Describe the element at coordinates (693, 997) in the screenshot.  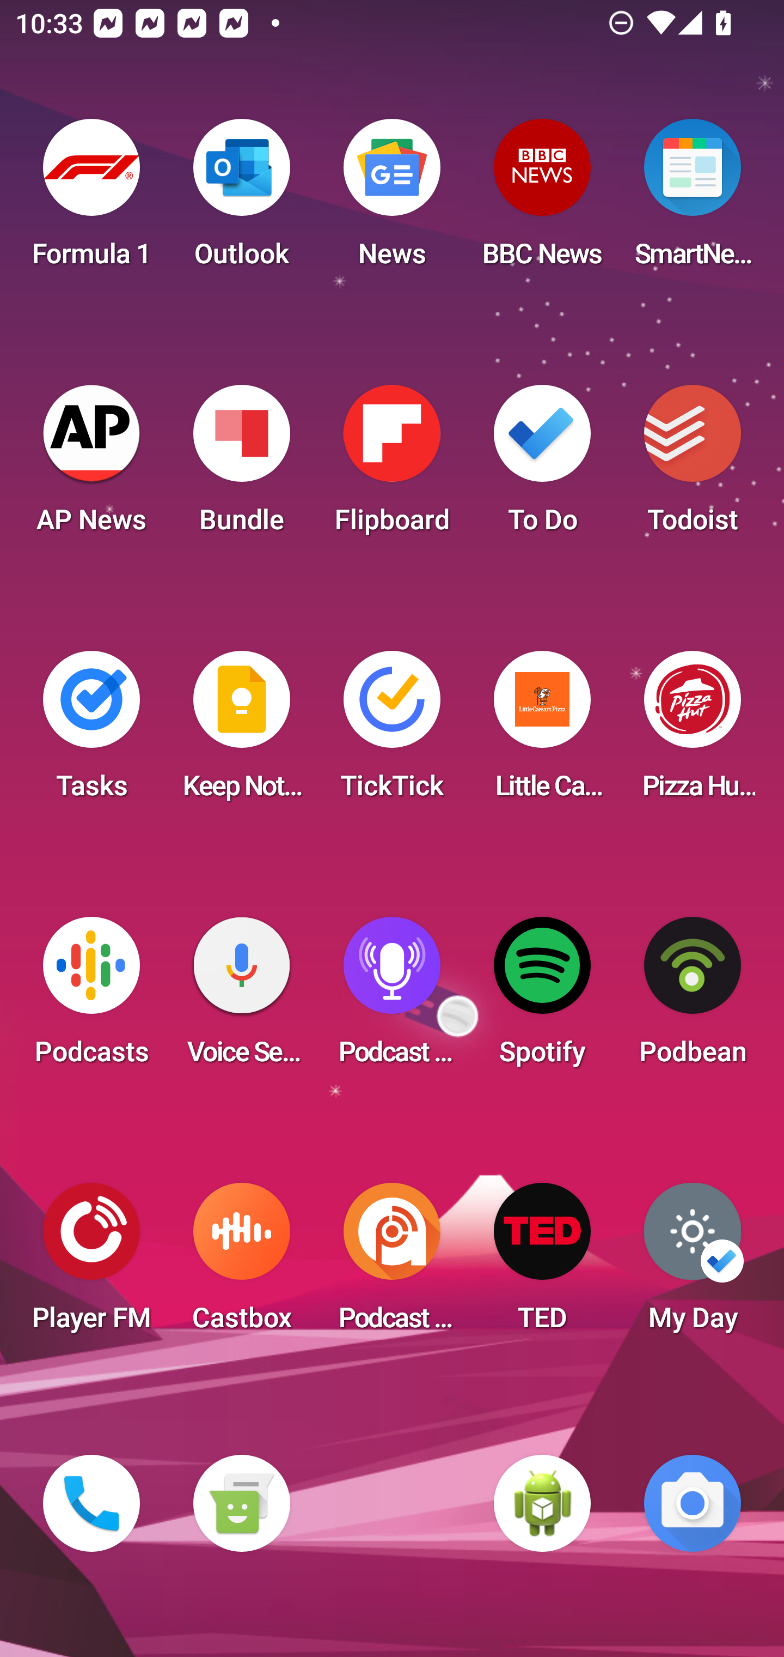
I see `Podbean` at that location.